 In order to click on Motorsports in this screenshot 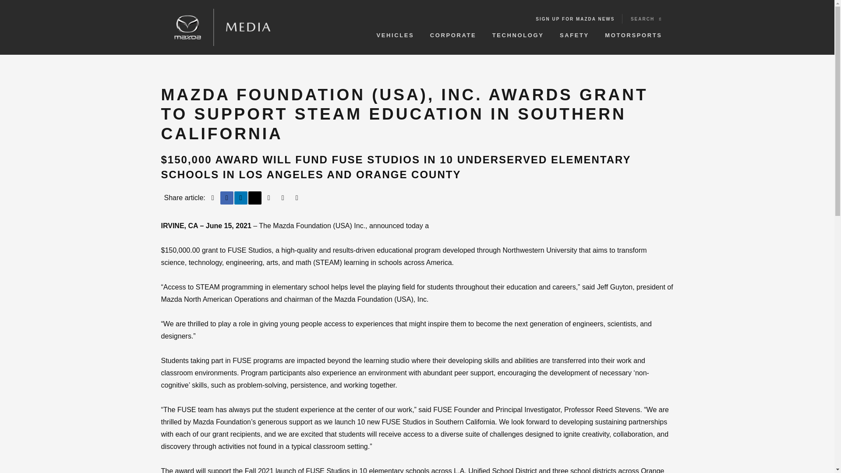, I will do `click(633, 34)`.